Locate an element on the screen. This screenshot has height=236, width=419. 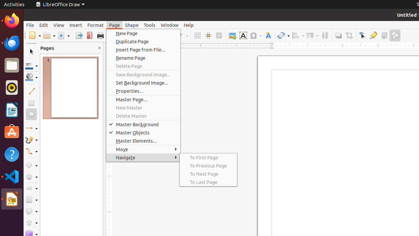
Insert Page from File... is located at coordinates (143, 50).